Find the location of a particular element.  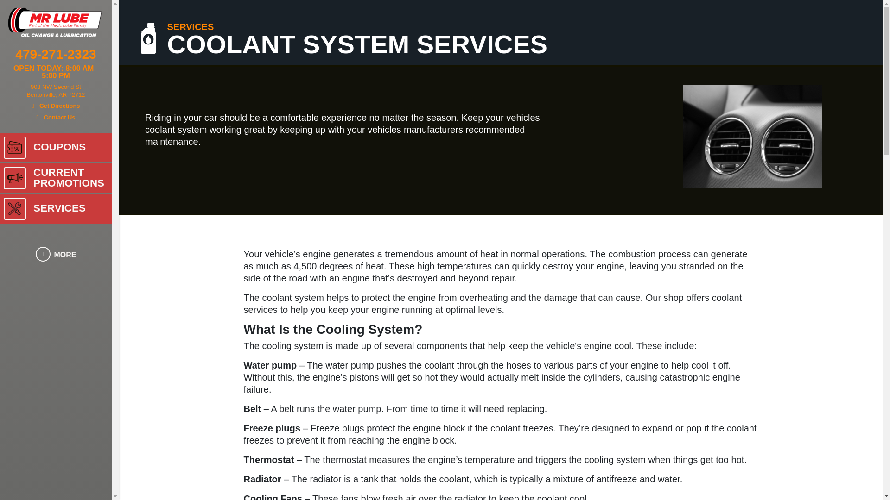

479-271-2323 is located at coordinates (56, 56).